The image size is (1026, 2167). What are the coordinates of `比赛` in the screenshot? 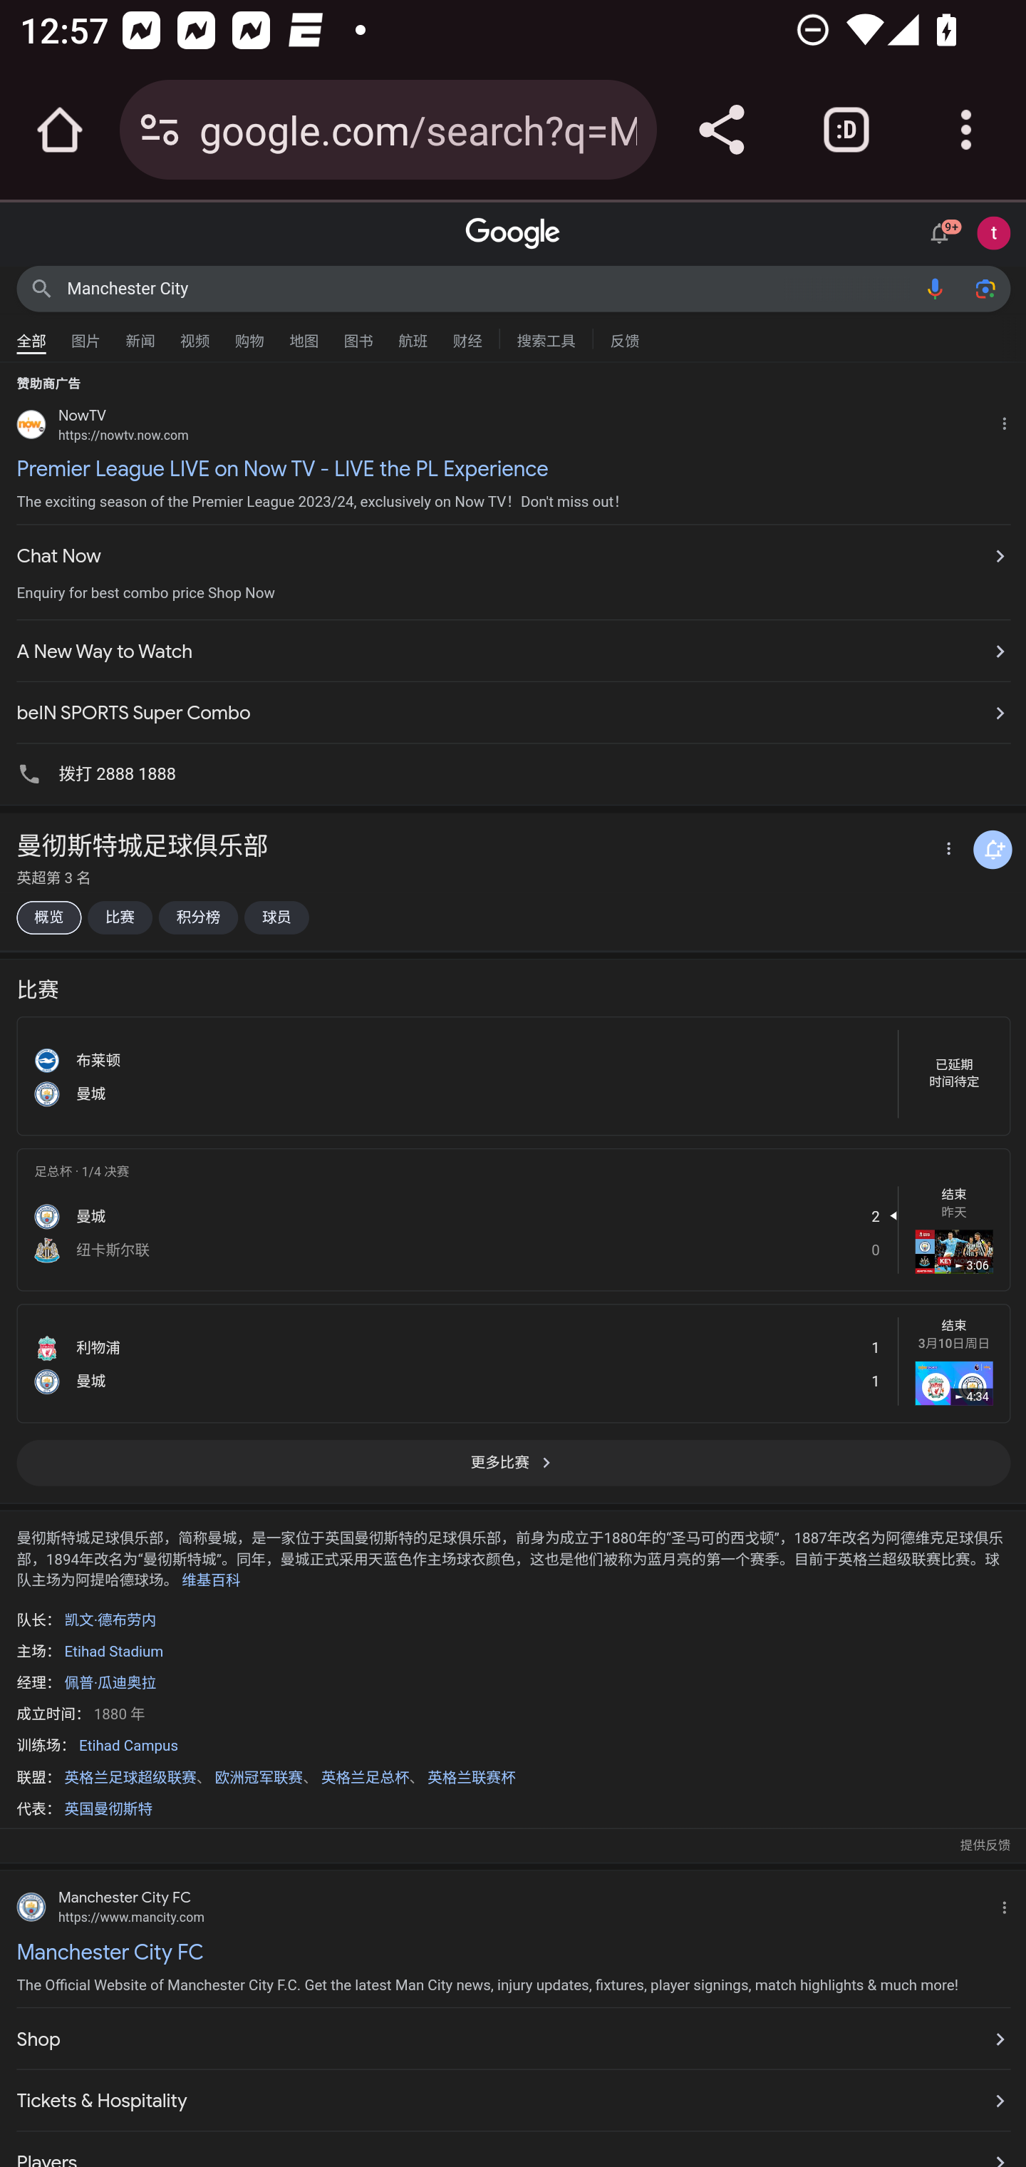 It's located at (119, 917).